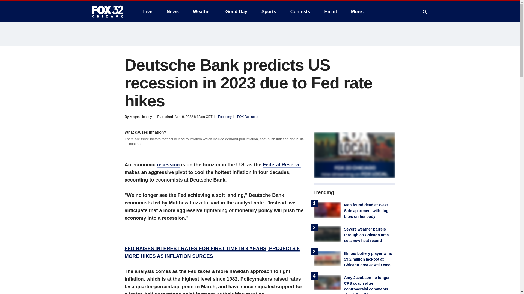 The width and height of the screenshot is (524, 294). I want to click on Live, so click(148, 11).